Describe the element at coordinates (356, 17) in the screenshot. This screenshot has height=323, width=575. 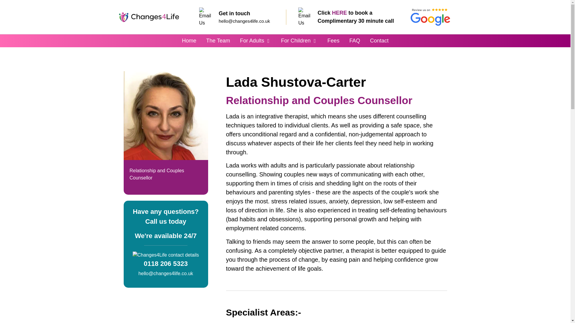
I see `Click HERE to book a Complimentary 30 minute call` at that location.